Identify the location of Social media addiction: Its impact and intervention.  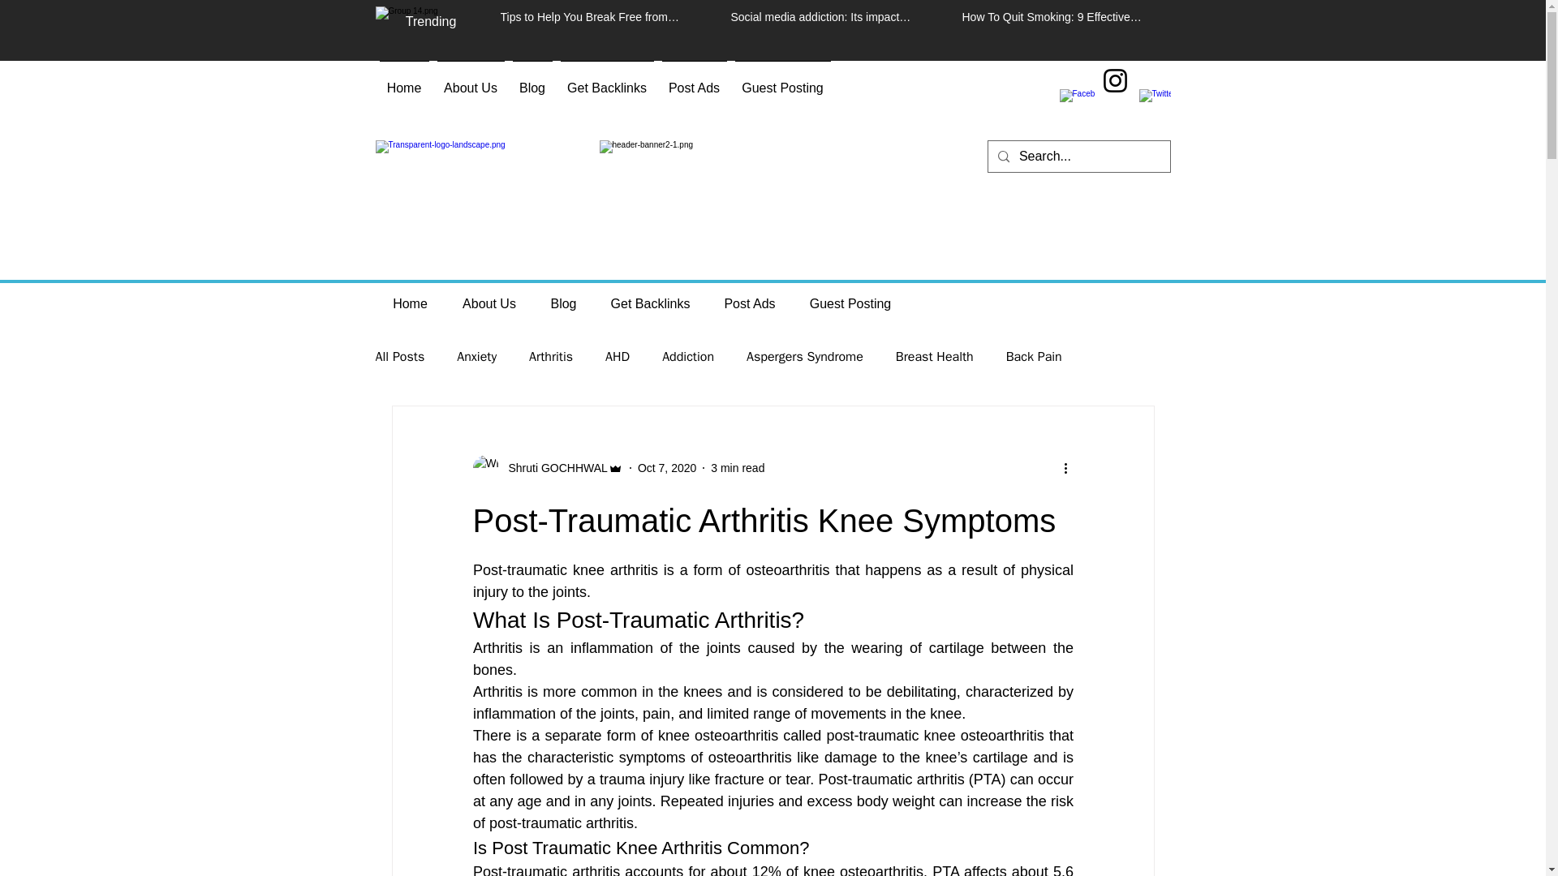
(823, 19).